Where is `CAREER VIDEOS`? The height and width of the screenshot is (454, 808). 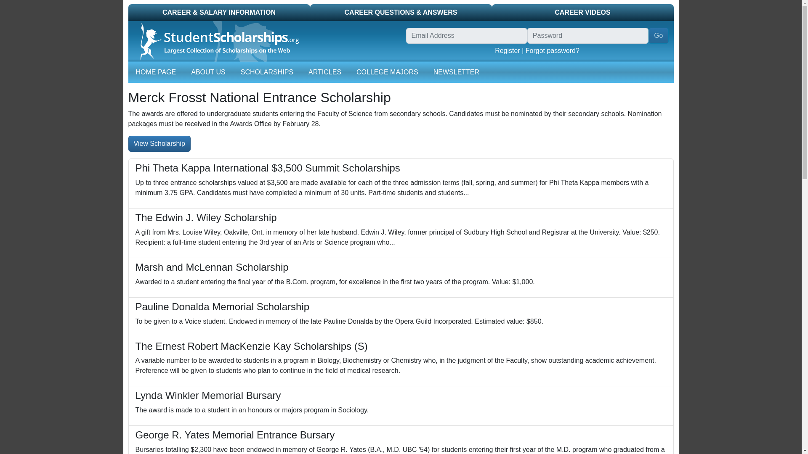 CAREER VIDEOS is located at coordinates (582, 12).